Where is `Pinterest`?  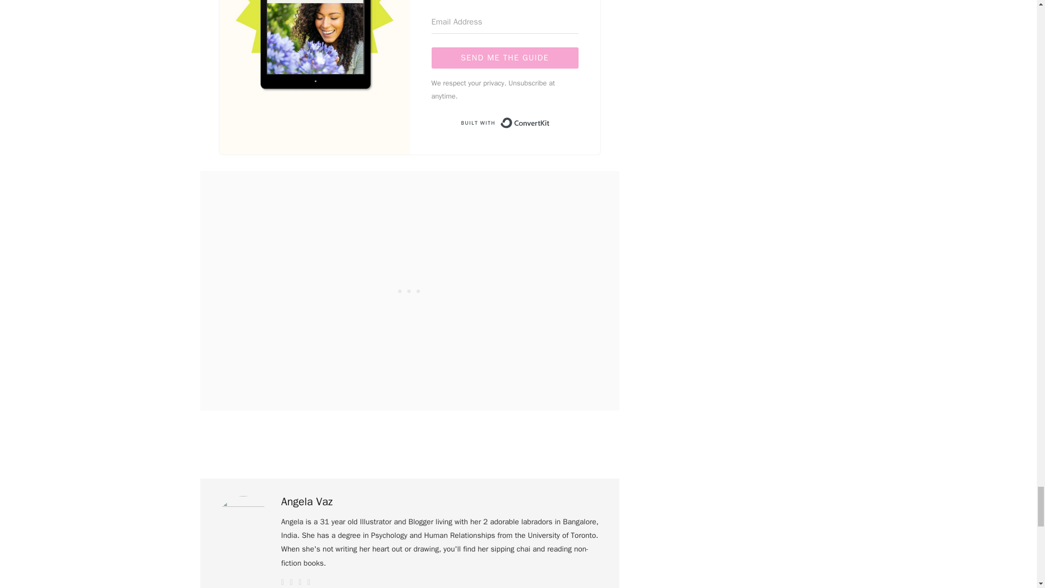
Pinterest is located at coordinates (300, 582).